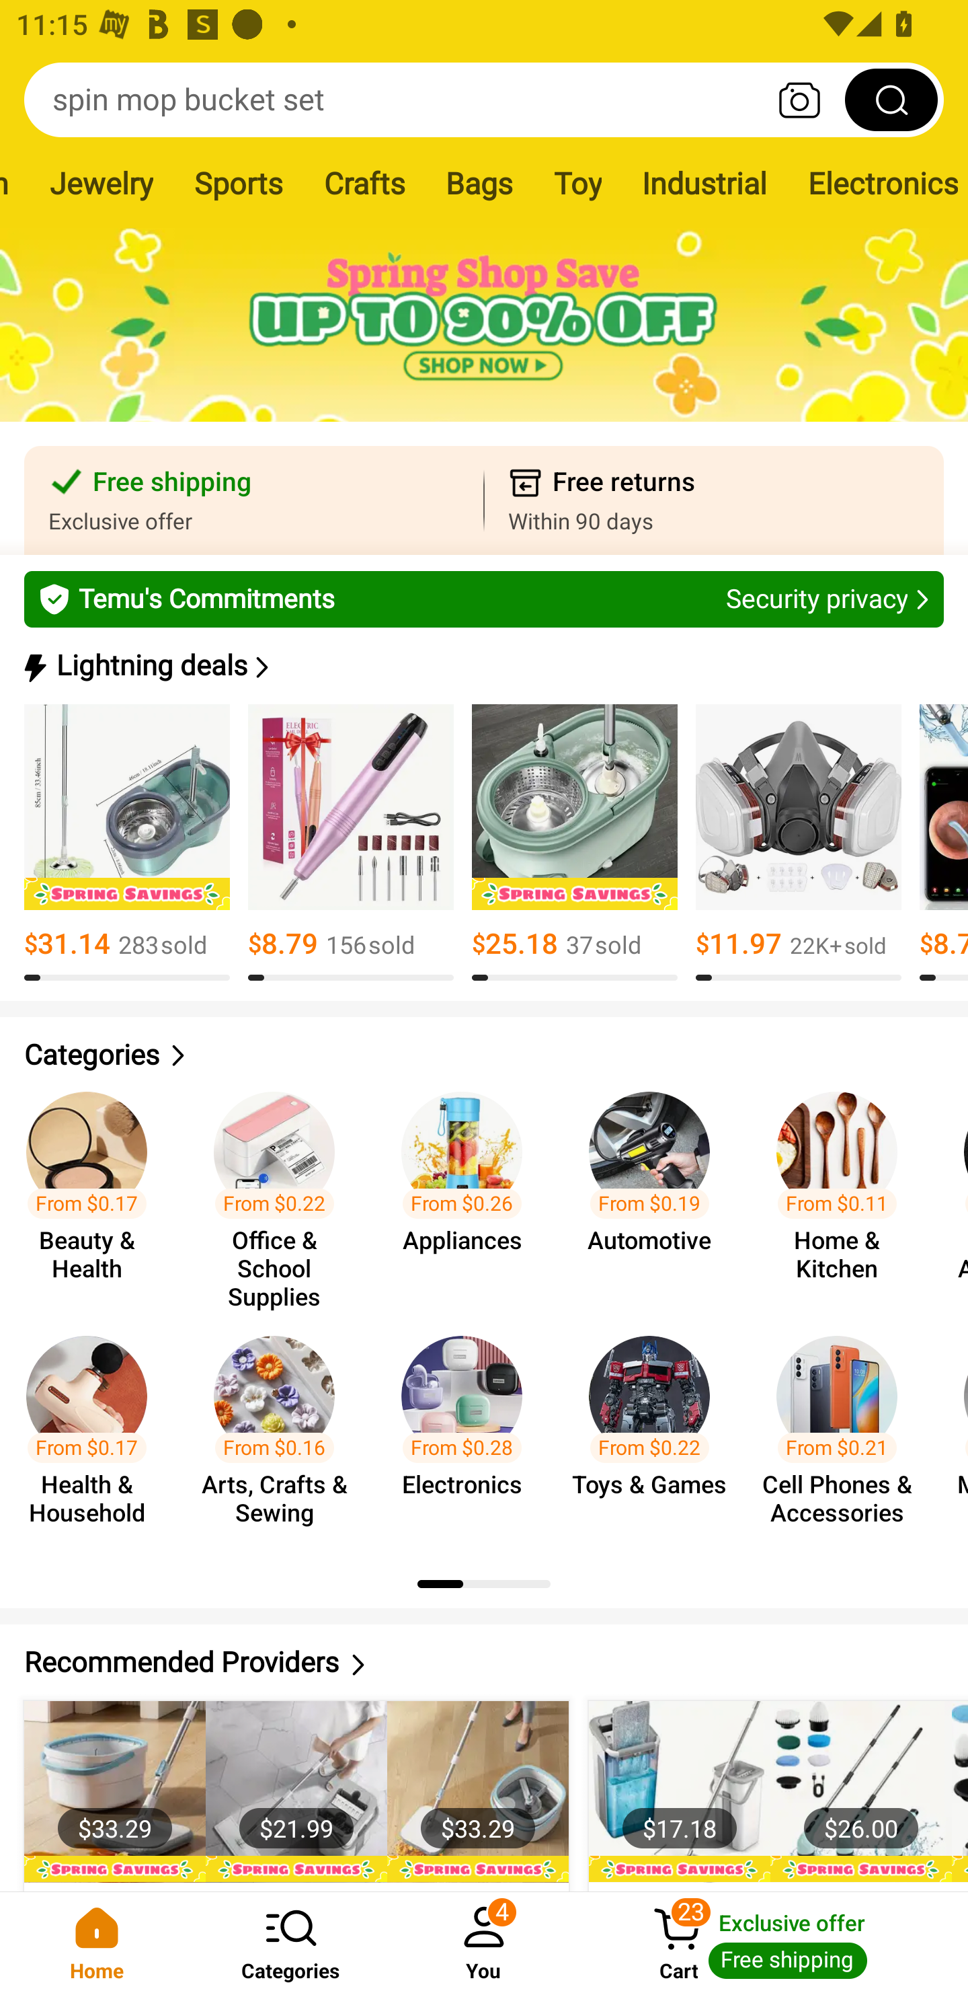 This screenshot has width=968, height=1991. I want to click on From $0.17 Health & Household, so click(94, 1433).